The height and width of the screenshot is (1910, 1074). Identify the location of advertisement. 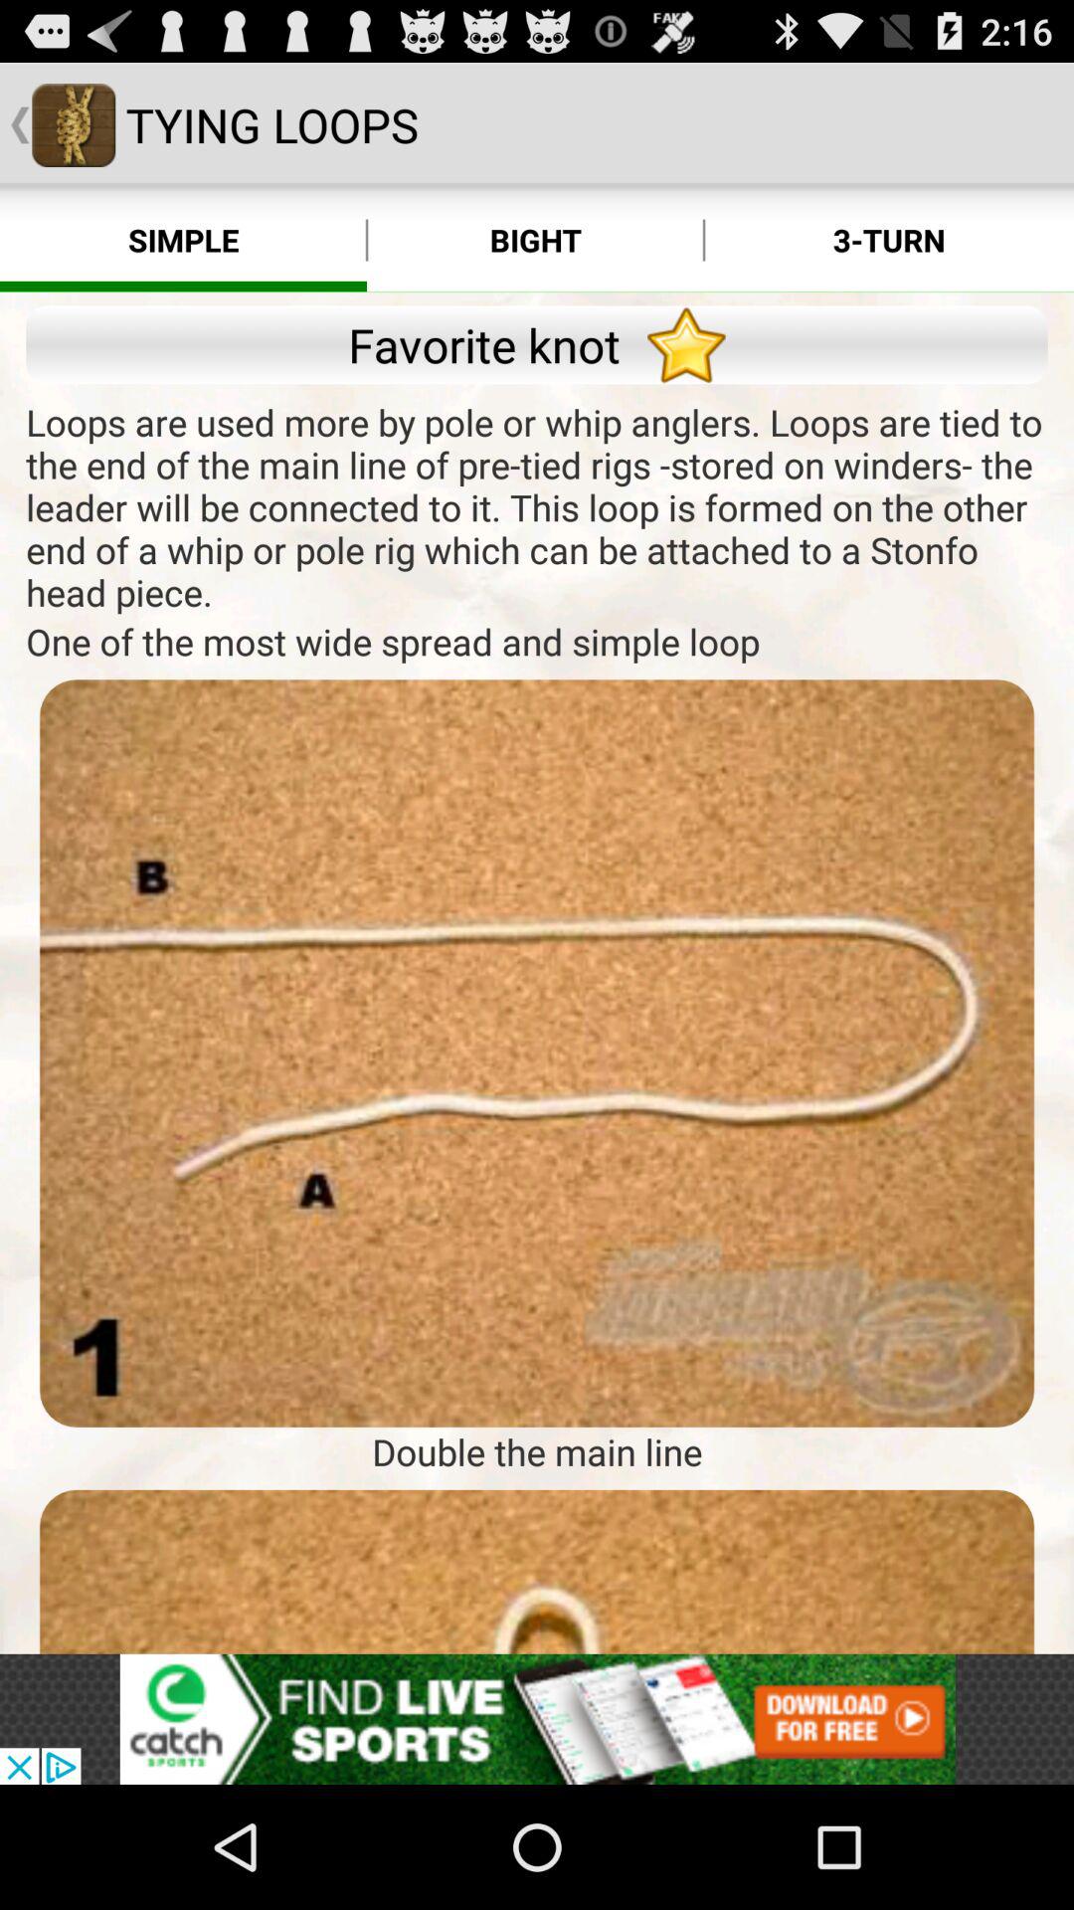
(537, 1572).